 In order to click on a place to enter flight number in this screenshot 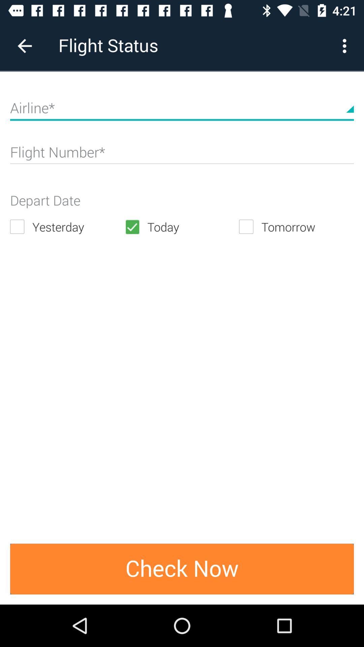, I will do `click(182, 155)`.